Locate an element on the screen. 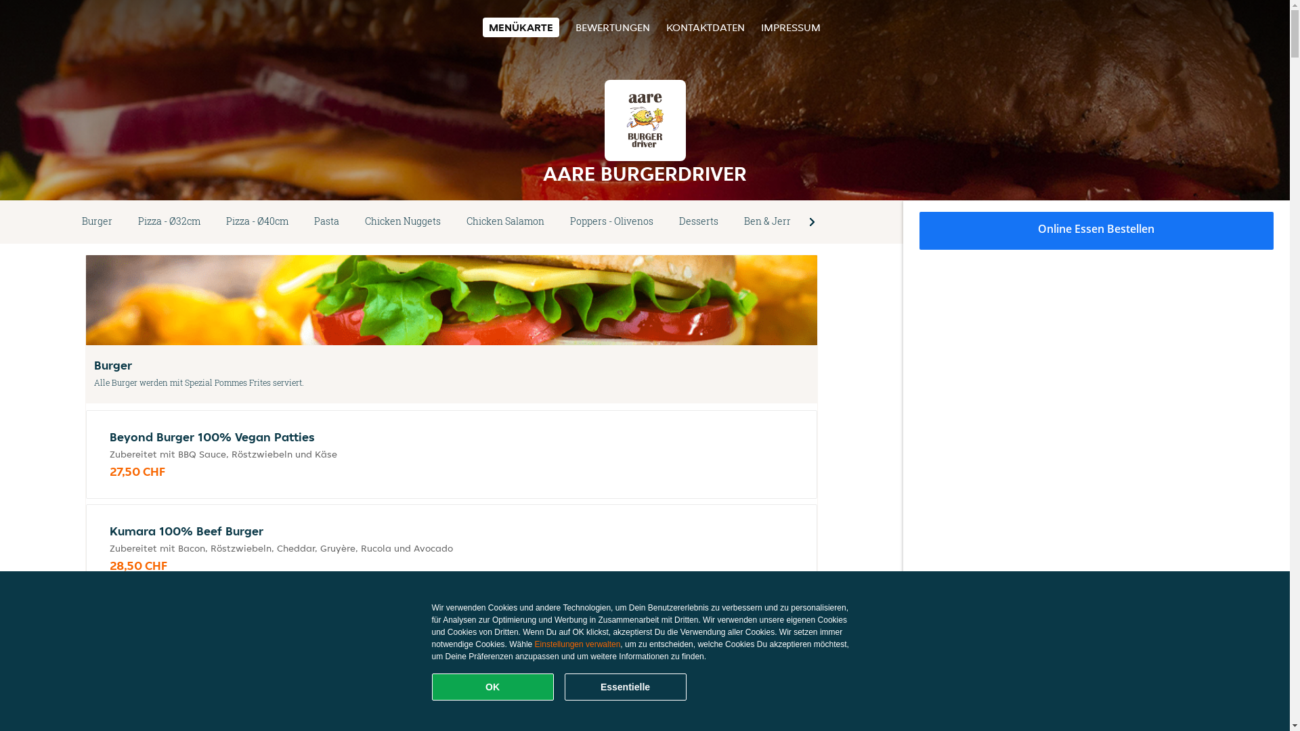  Burger is located at coordinates (97, 222).